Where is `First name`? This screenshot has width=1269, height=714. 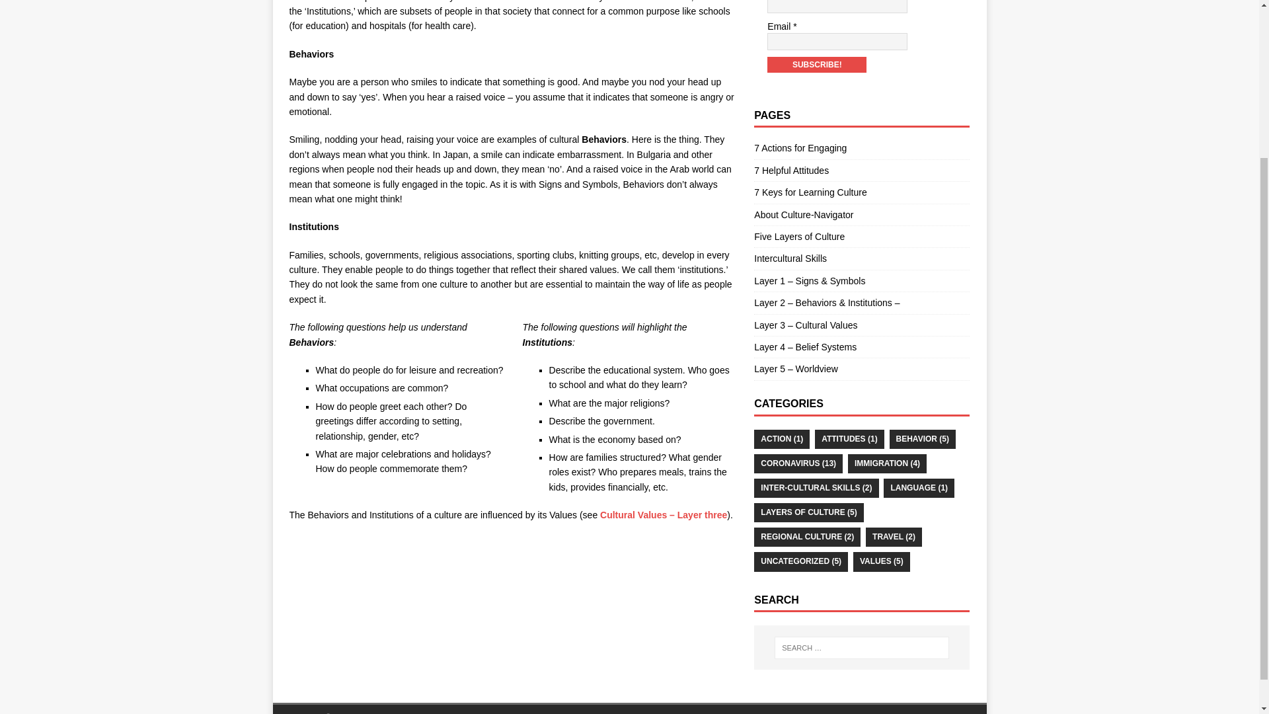 First name is located at coordinates (837, 7).